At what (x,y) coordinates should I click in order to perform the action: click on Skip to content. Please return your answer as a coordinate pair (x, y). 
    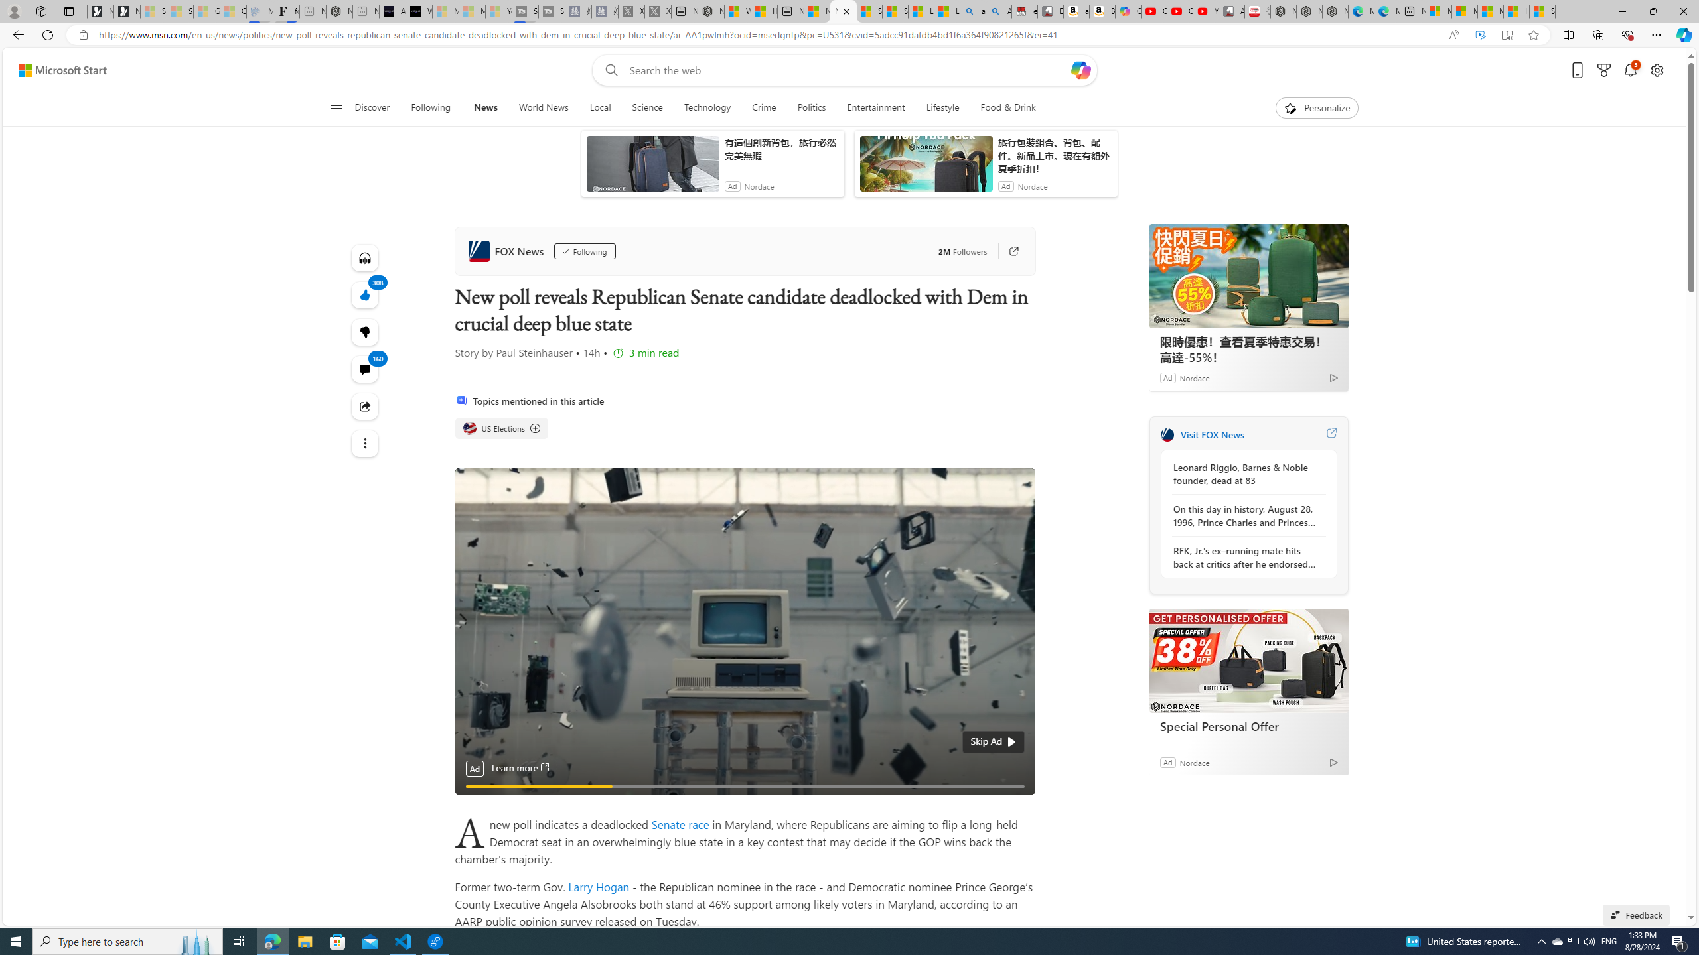
    Looking at the image, I should click on (57, 70).